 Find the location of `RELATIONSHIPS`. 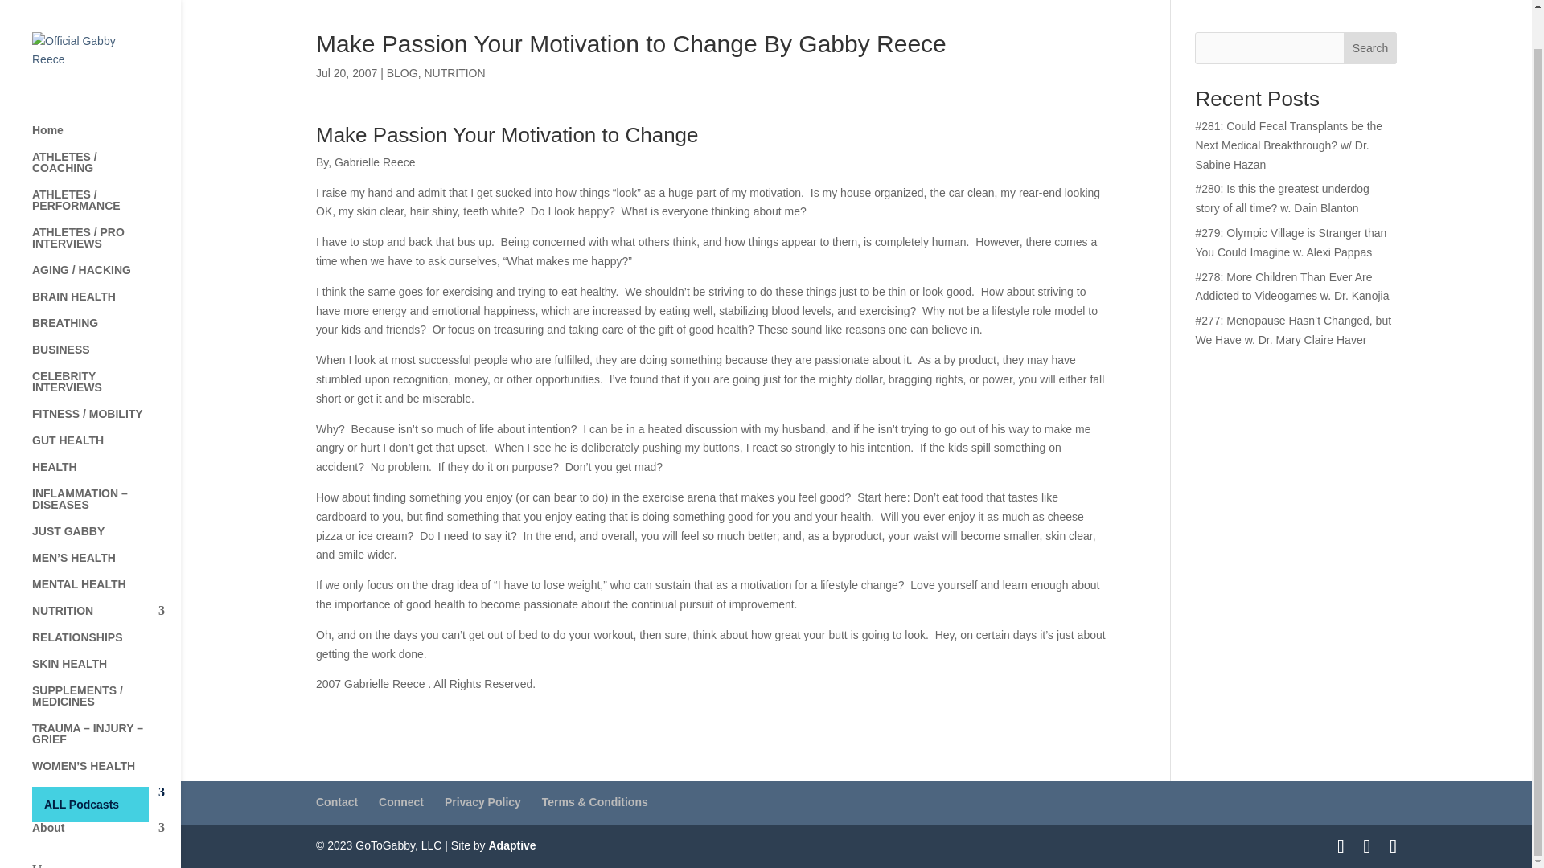

RELATIONSHIPS is located at coordinates (106, 605).